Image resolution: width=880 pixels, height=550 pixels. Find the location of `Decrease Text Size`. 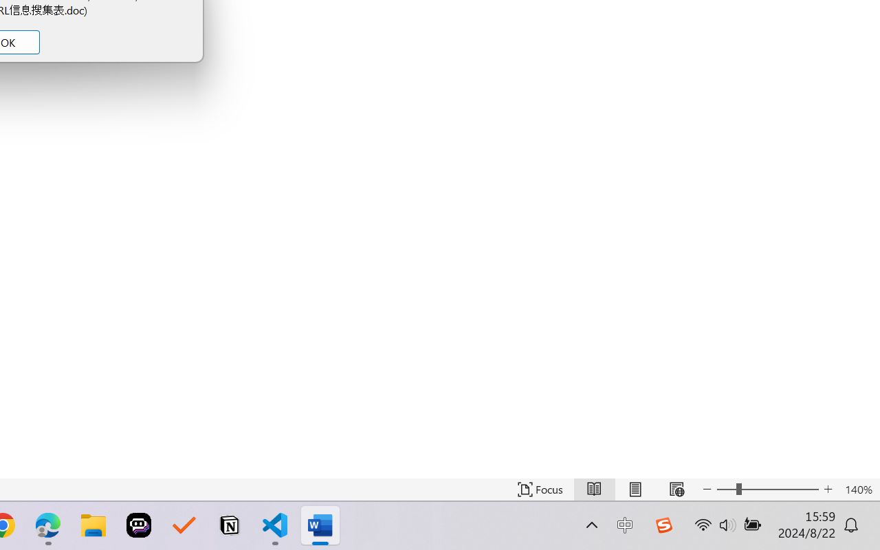

Decrease Text Size is located at coordinates (707, 489).